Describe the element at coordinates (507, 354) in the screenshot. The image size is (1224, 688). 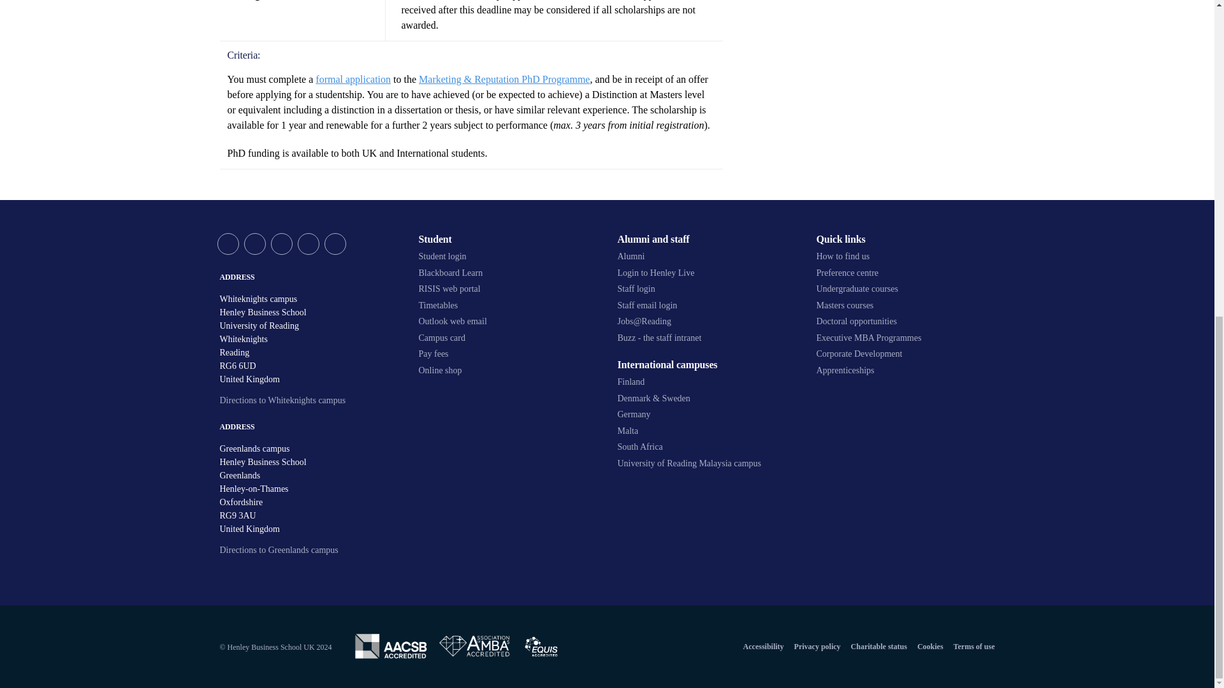
I see `Pay fees` at that location.